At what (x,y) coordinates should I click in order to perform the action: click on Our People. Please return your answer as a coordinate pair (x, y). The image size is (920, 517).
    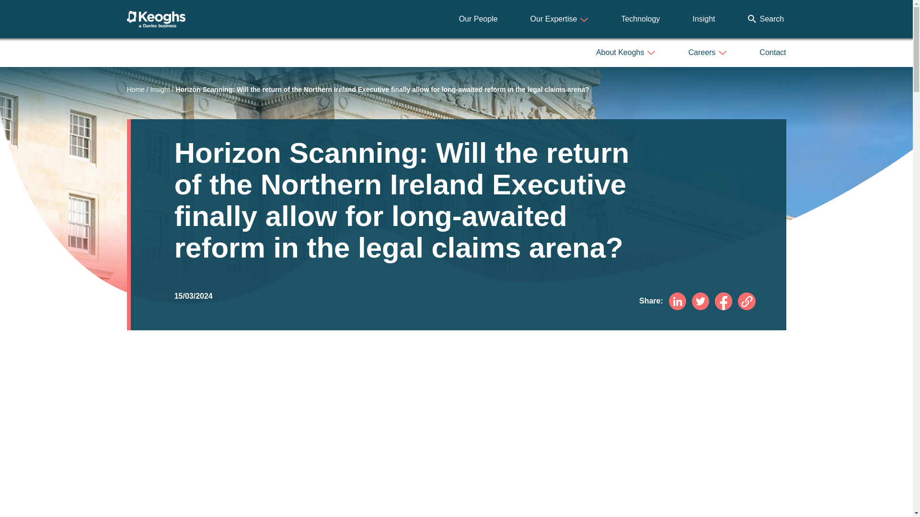
    Looking at the image, I should click on (478, 19).